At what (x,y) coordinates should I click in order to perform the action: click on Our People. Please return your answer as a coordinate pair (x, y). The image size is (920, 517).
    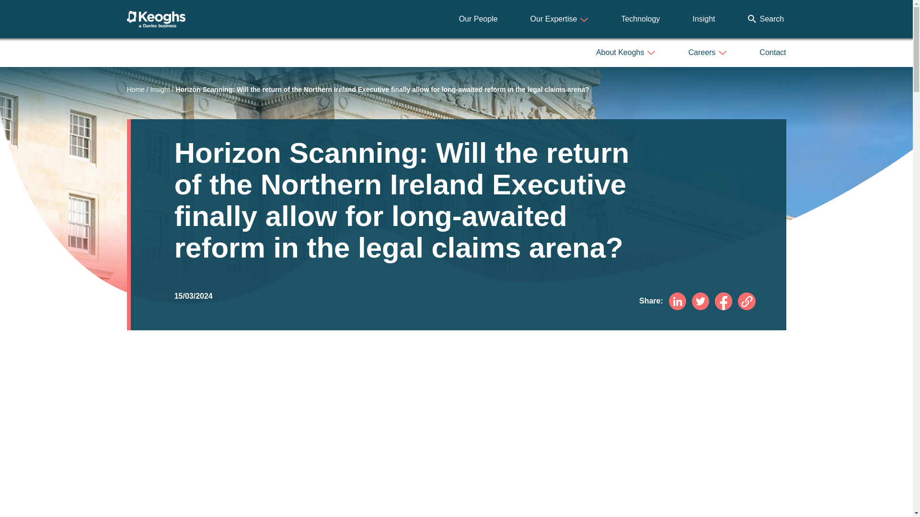
    Looking at the image, I should click on (478, 19).